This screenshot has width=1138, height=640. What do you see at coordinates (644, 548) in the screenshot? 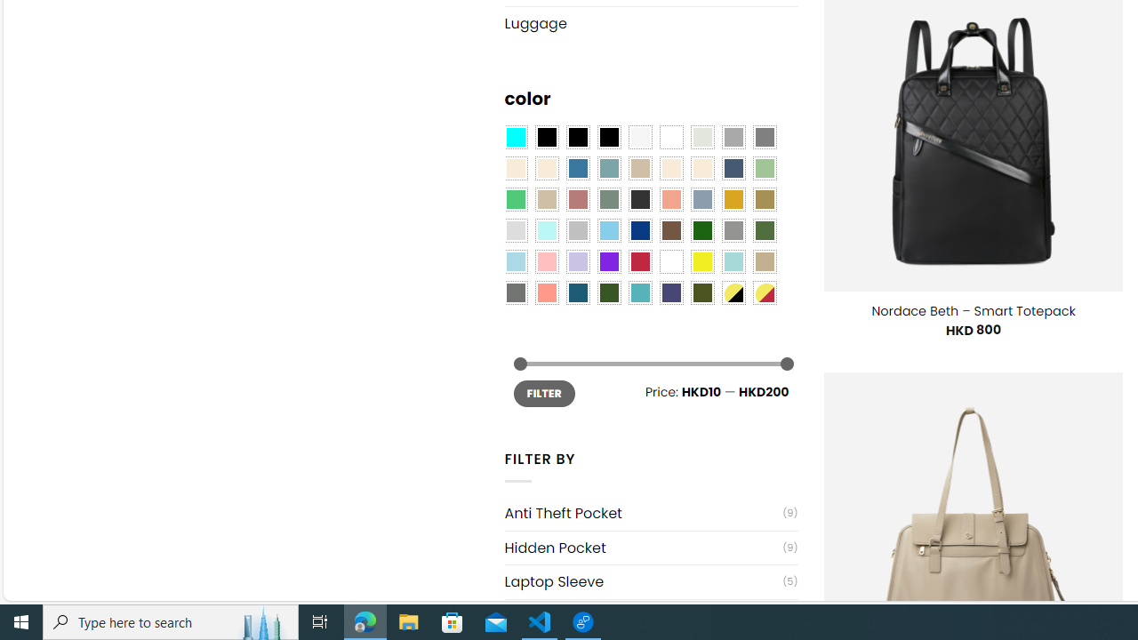
I see `Hidden Pocket` at bounding box center [644, 548].